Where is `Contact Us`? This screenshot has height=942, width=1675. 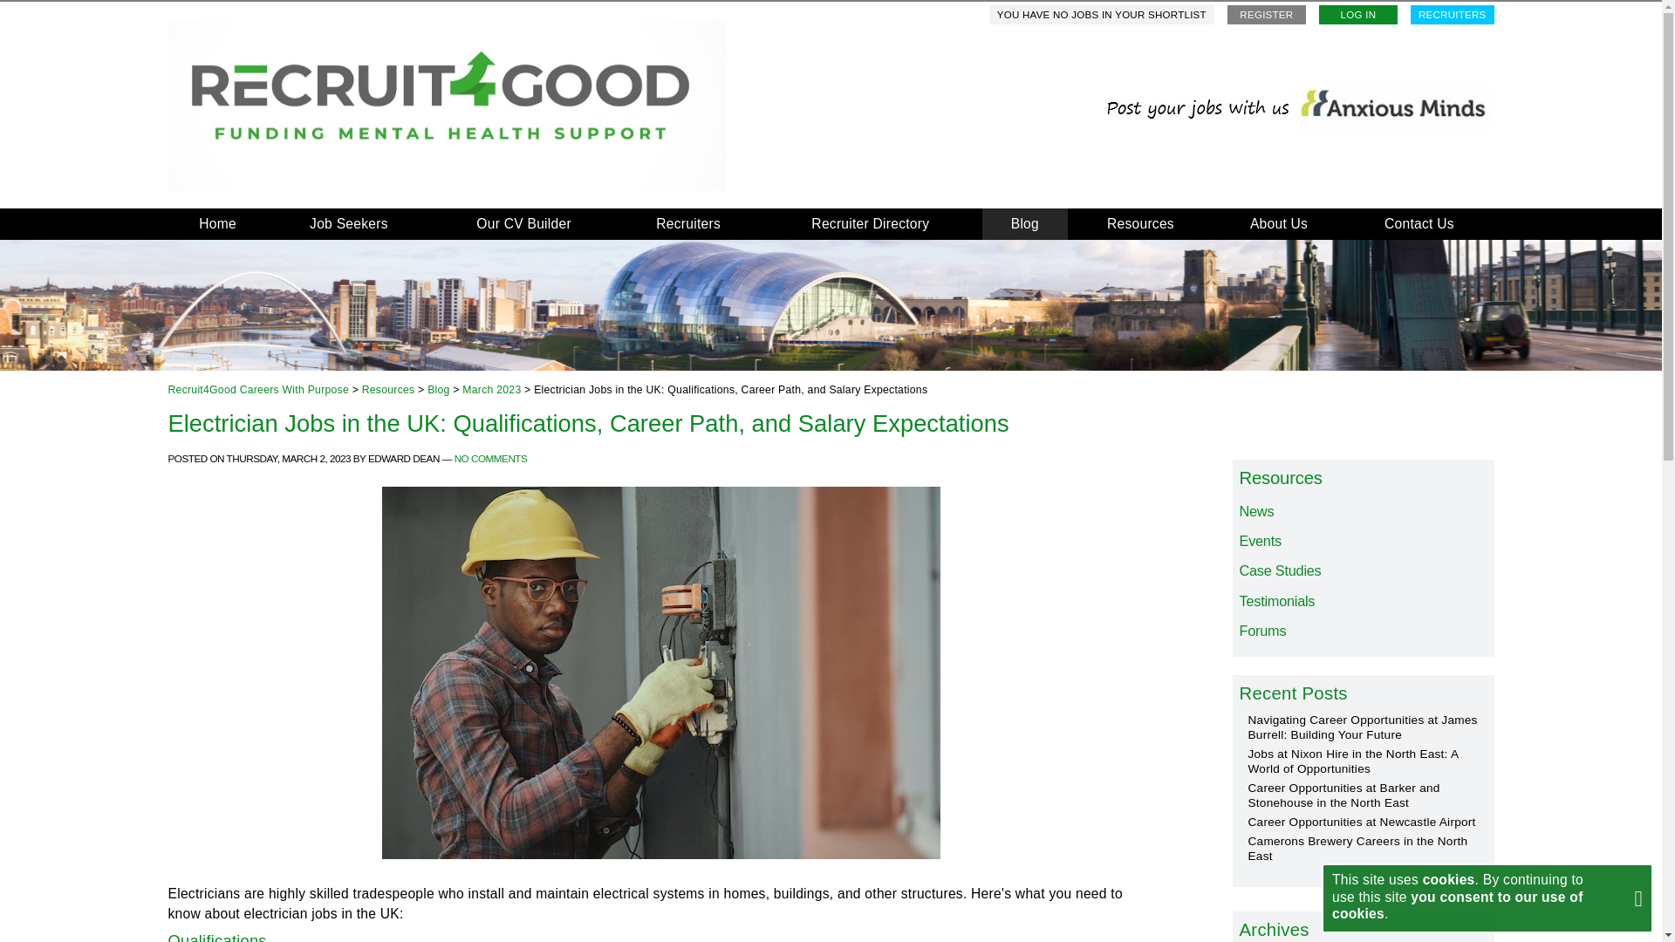
Contact Us is located at coordinates (1419, 223).